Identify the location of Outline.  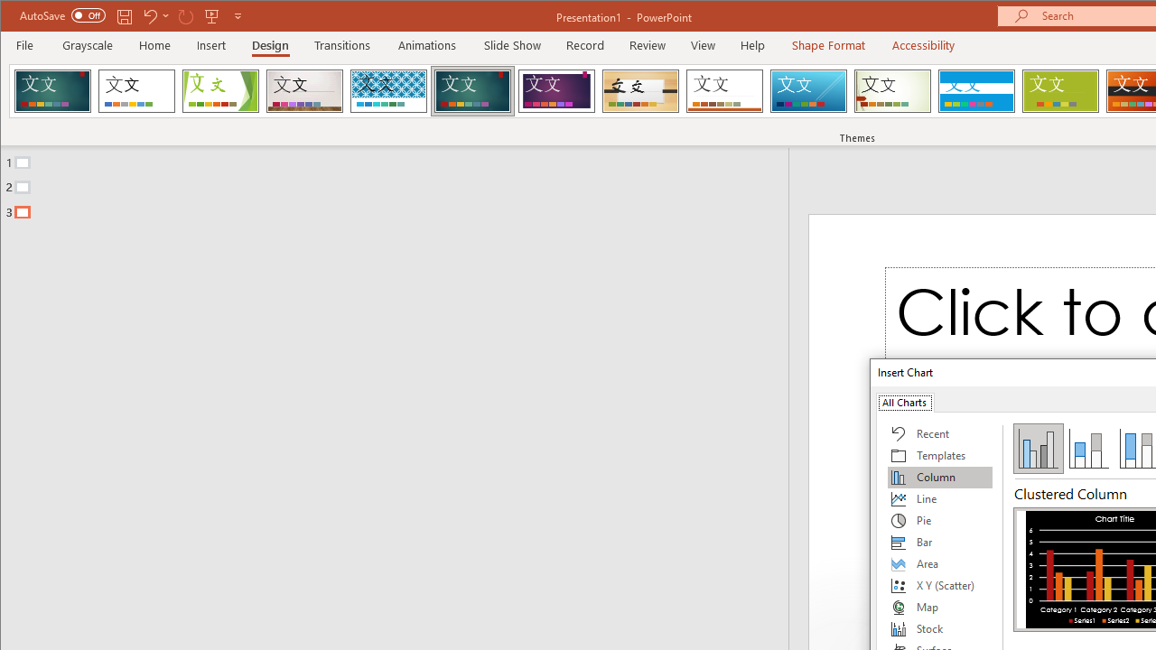
(402, 183).